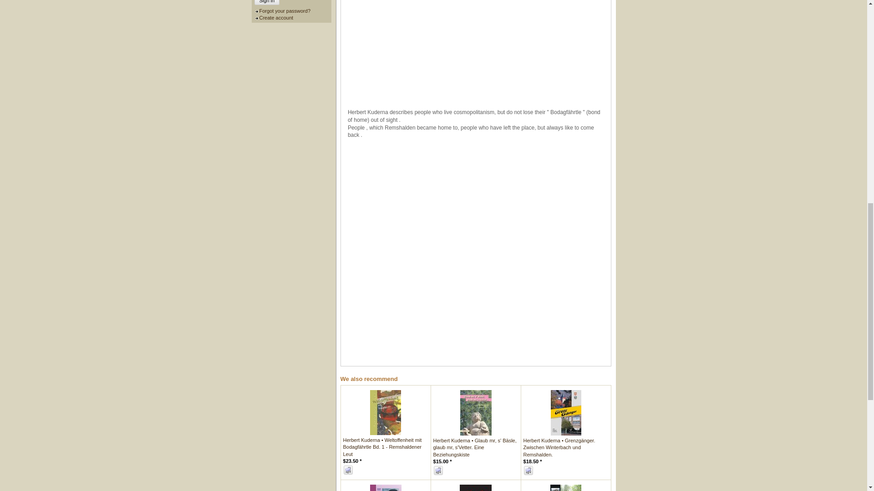 The height and width of the screenshot is (491, 874). I want to click on Go to product, so click(565, 412).